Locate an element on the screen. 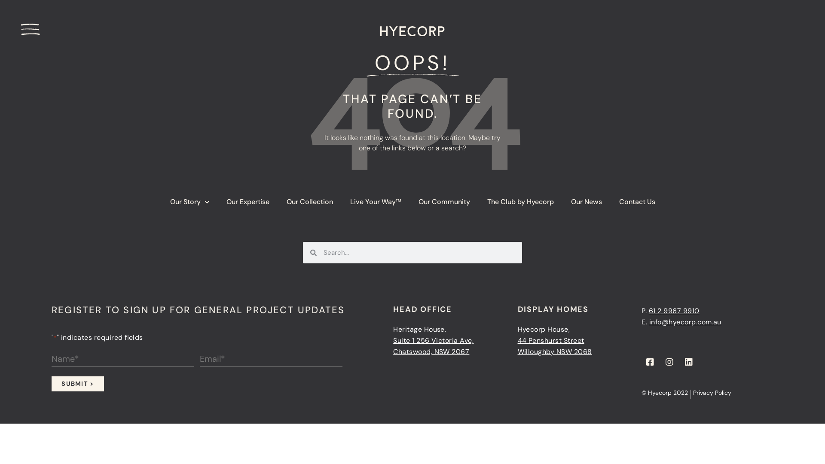 This screenshot has width=825, height=464. Suite 1 256 Victoria Ave, is located at coordinates (433, 340).